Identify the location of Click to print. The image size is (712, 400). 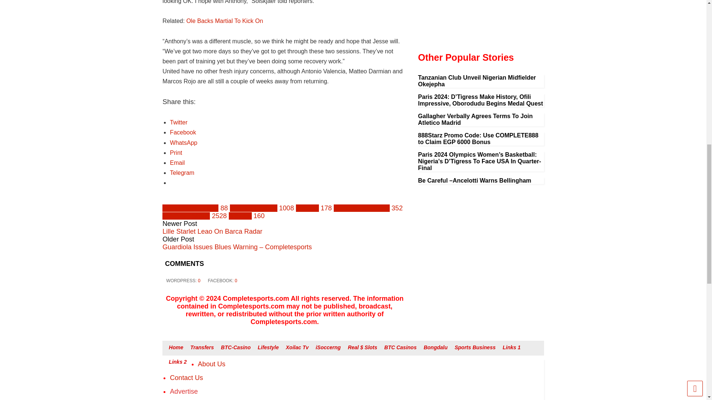
(176, 153).